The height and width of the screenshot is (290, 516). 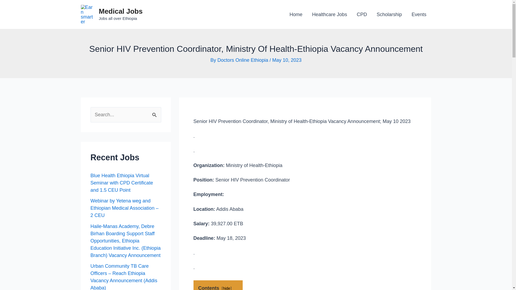 What do you see at coordinates (121, 11) in the screenshot?
I see `Medical Jobs` at bounding box center [121, 11].